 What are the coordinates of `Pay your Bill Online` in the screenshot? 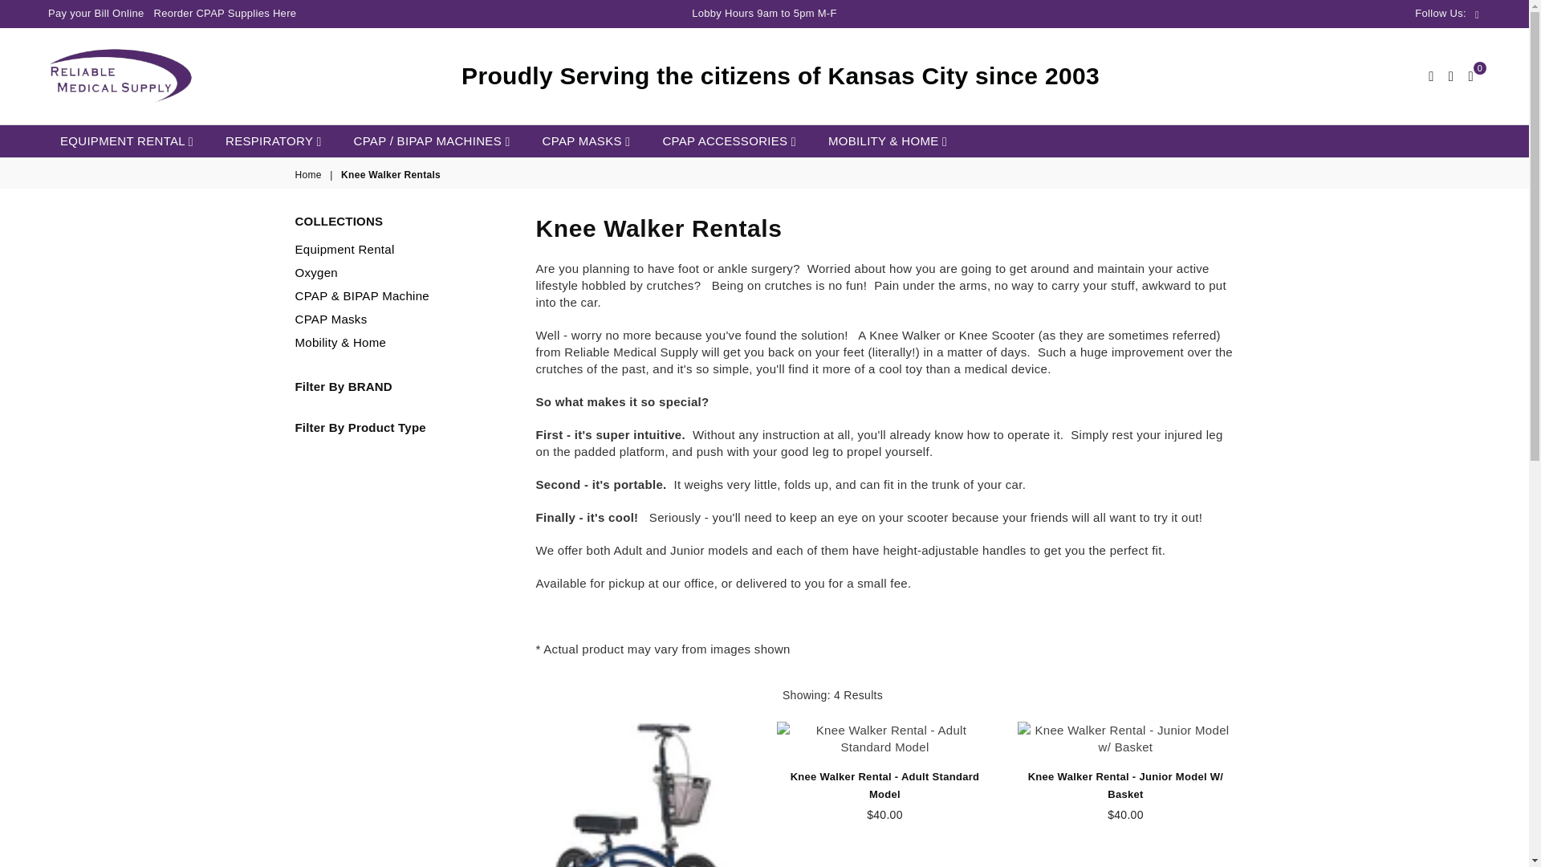 It's located at (95, 13).